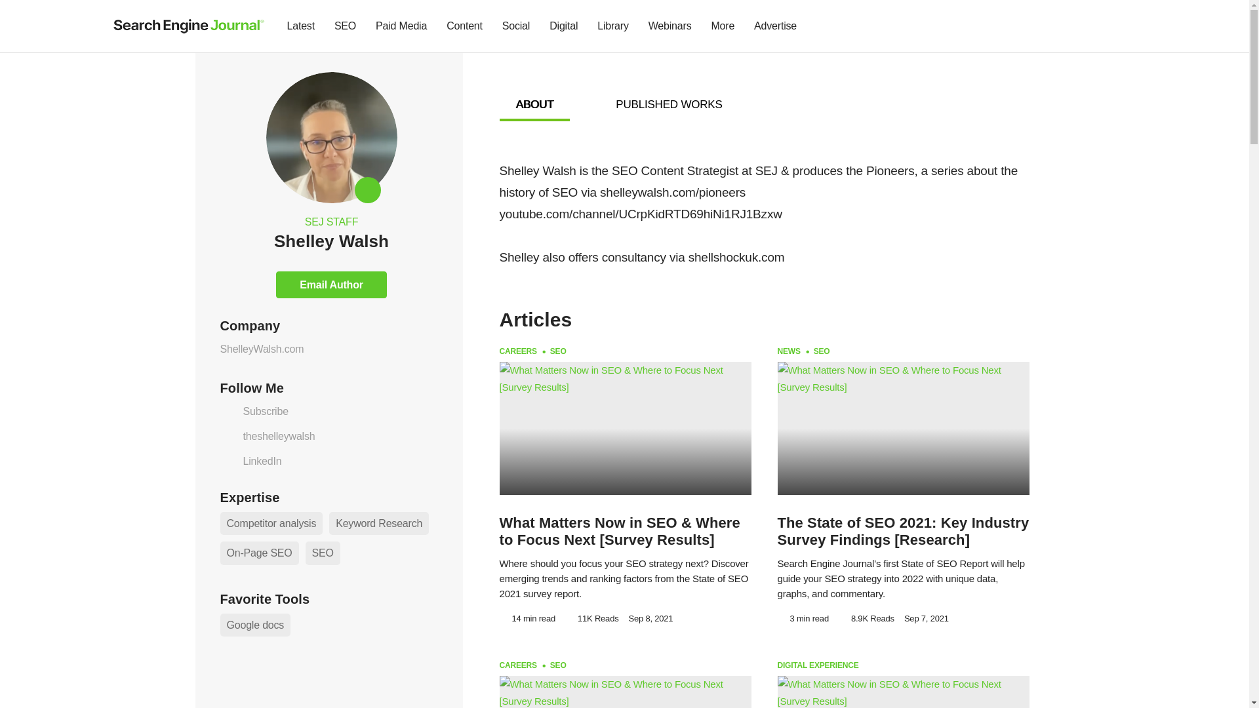  What do you see at coordinates (260, 553) in the screenshot?
I see `Click to View` at bounding box center [260, 553].